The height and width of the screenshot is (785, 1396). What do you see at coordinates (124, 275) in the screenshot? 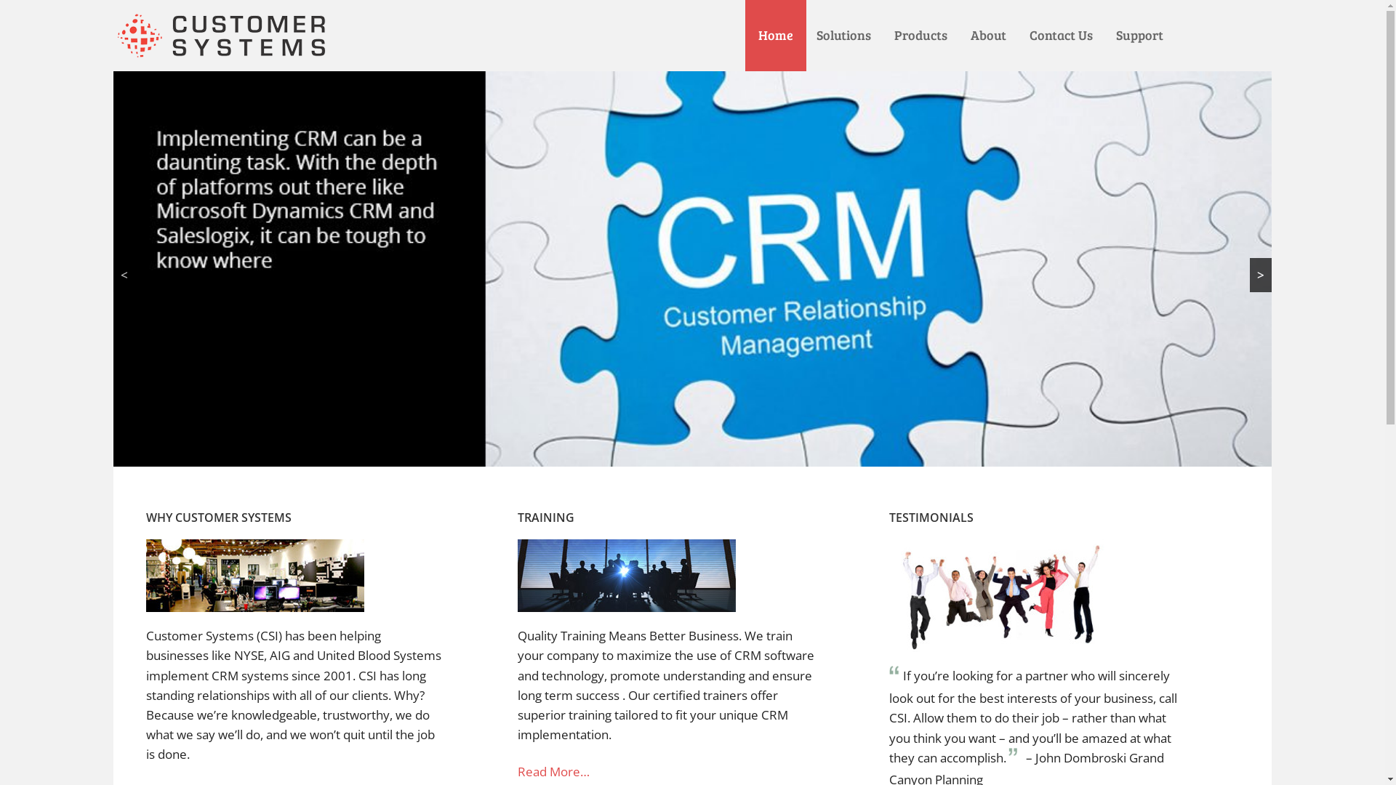
I see `<` at bounding box center [124, 275].